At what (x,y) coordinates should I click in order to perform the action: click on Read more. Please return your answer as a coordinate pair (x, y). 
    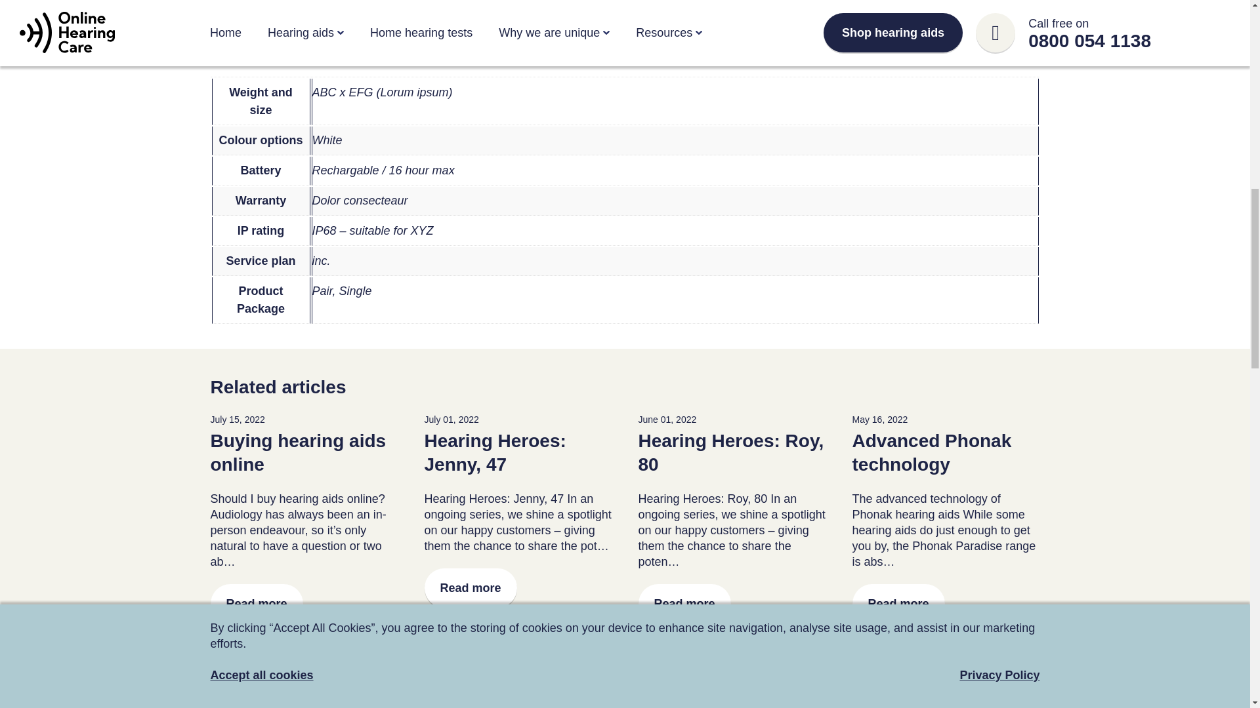
    Looking at the image, I should click on (470, 587).